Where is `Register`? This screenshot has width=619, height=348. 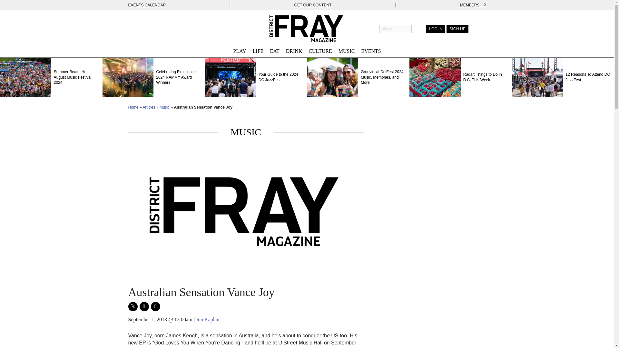
Register is located at coordinates (457, 29).